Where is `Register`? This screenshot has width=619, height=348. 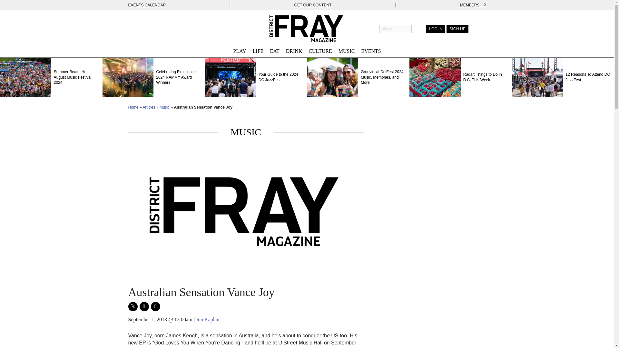
Register is located at coordinates (457, 29).